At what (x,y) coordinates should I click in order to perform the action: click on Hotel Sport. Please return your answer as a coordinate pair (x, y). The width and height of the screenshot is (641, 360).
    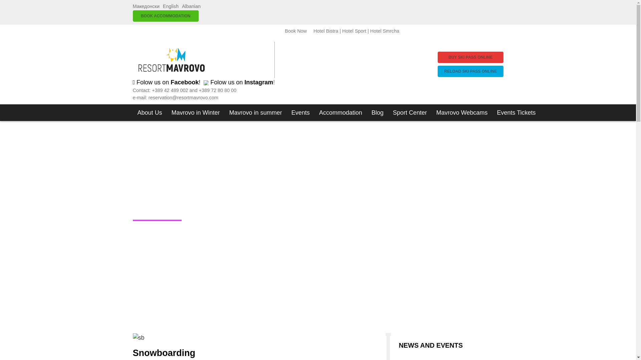
    Looking at the image, I should click on (354, 31).